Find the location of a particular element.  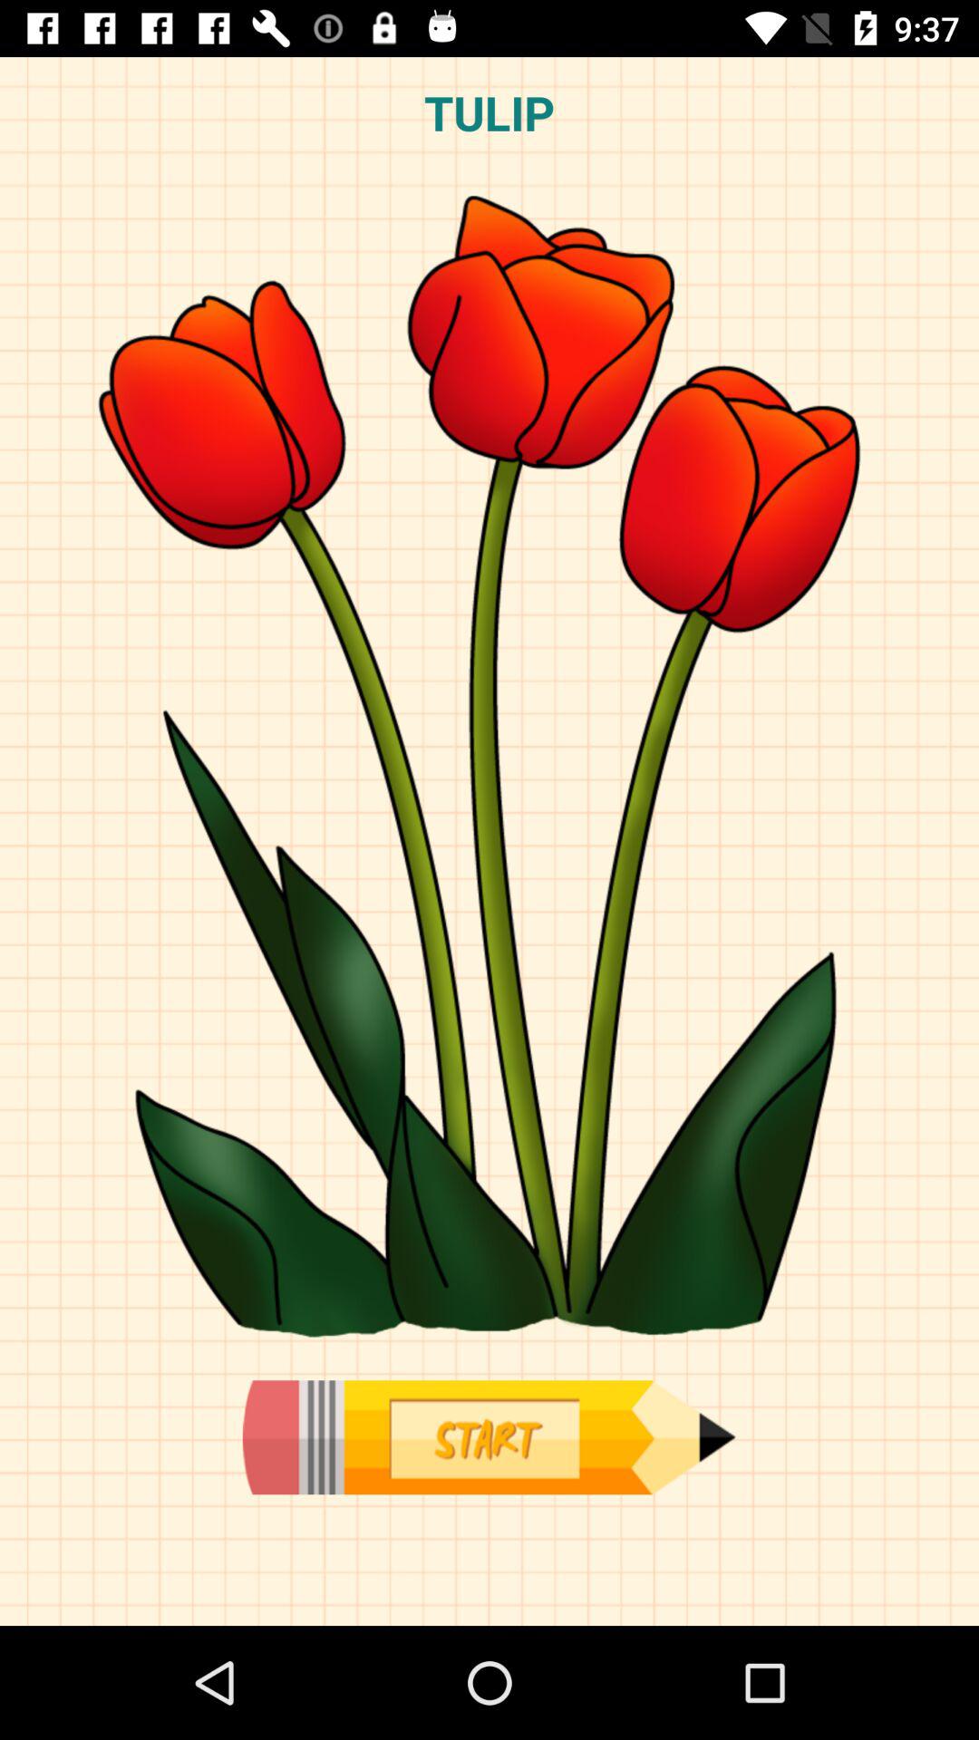

start here is located at coordinates (489, 1437).